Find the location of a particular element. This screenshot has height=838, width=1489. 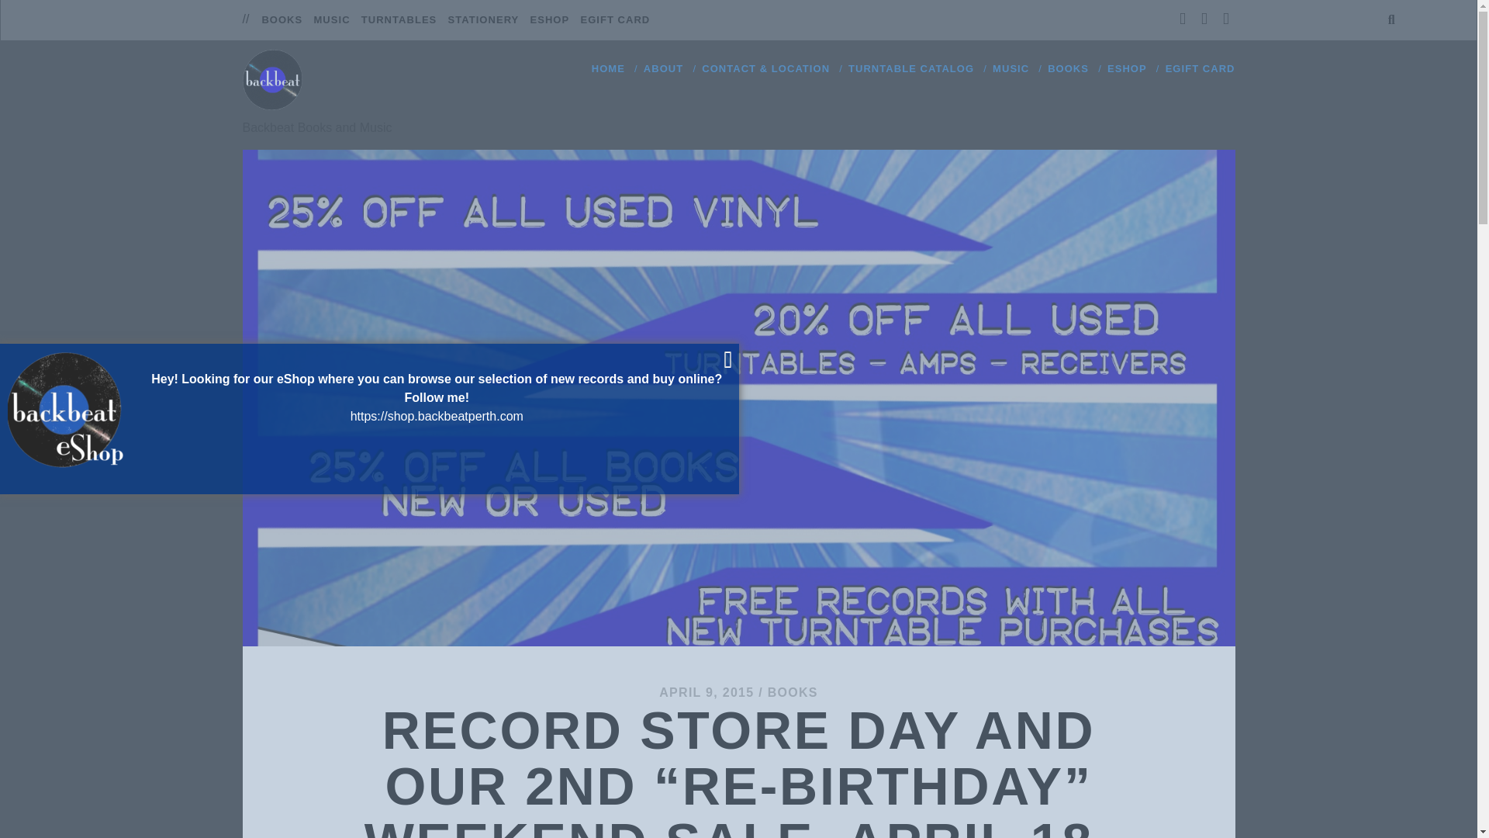

MUSIC is located at coordinates (331, 20).